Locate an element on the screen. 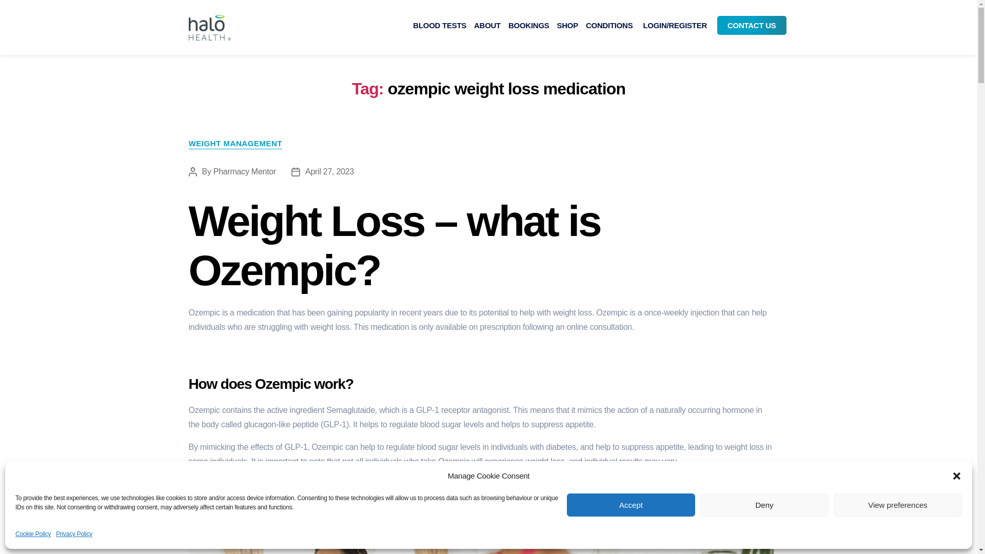  View preferences is located at coordinates (898, 505).